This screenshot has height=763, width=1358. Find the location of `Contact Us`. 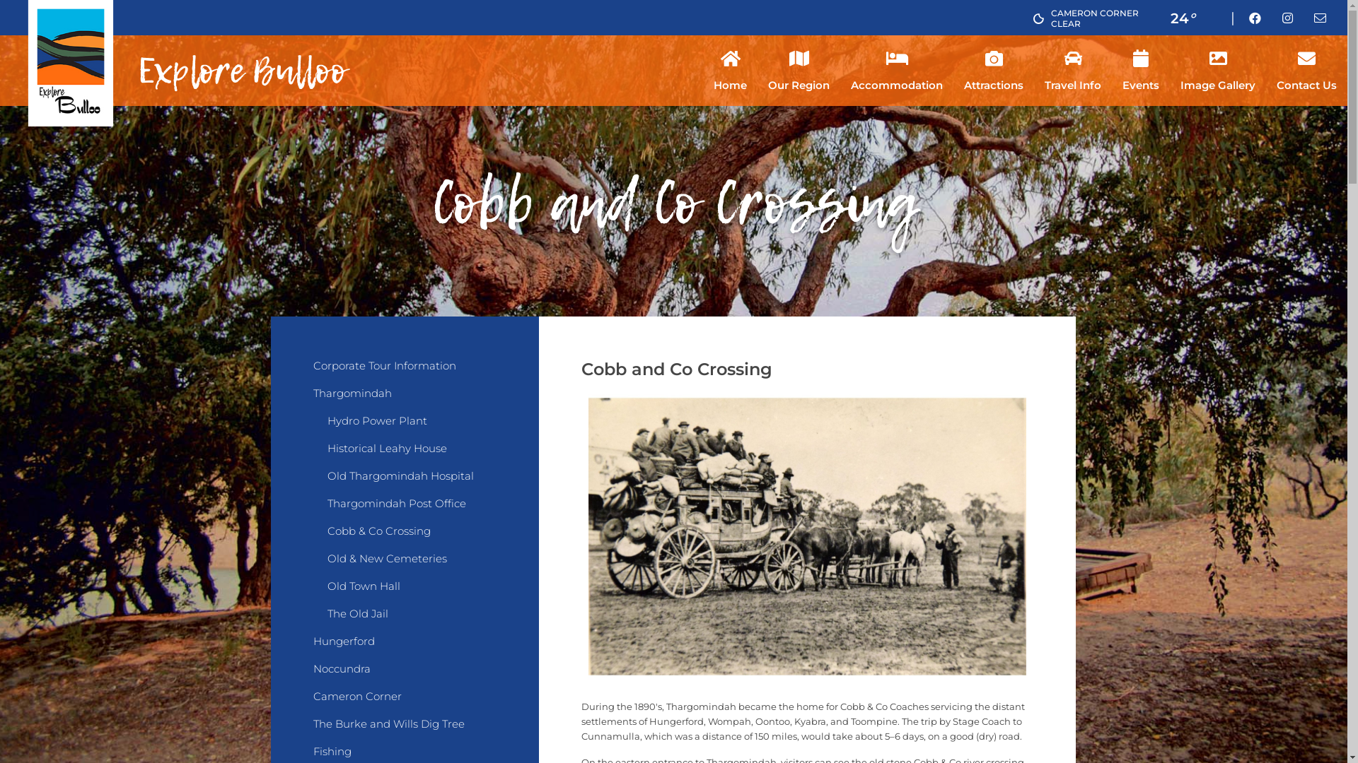

Contact Us is located at coordinates (1307, 71).